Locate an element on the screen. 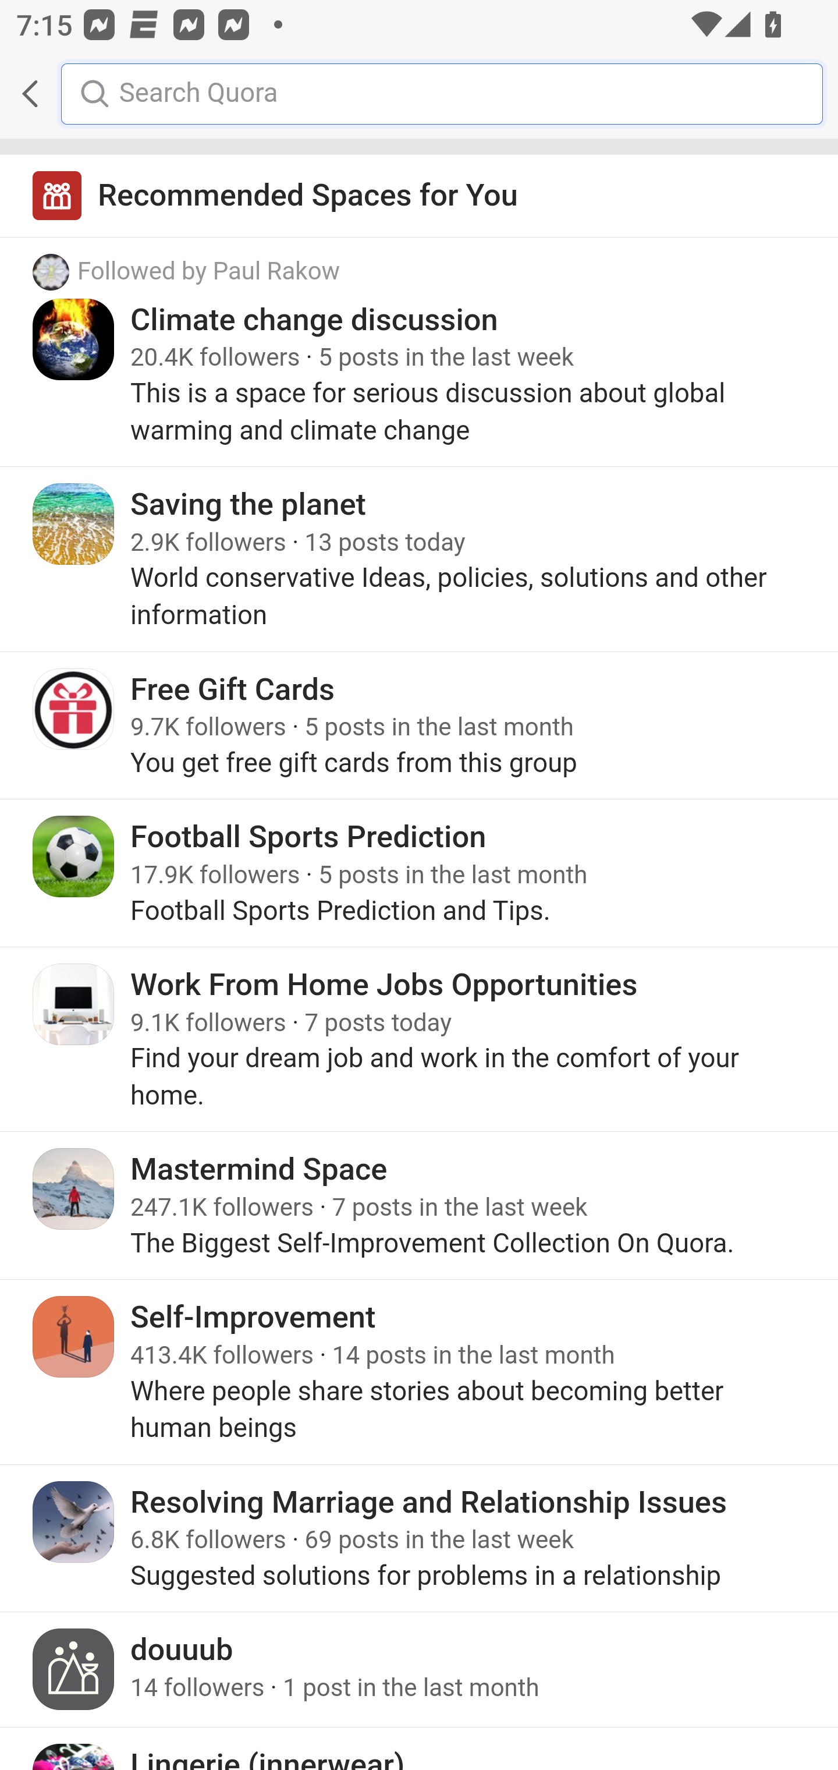  Icon for Work From Home Jobs Opportunities is located at coordinates (74, 1004).